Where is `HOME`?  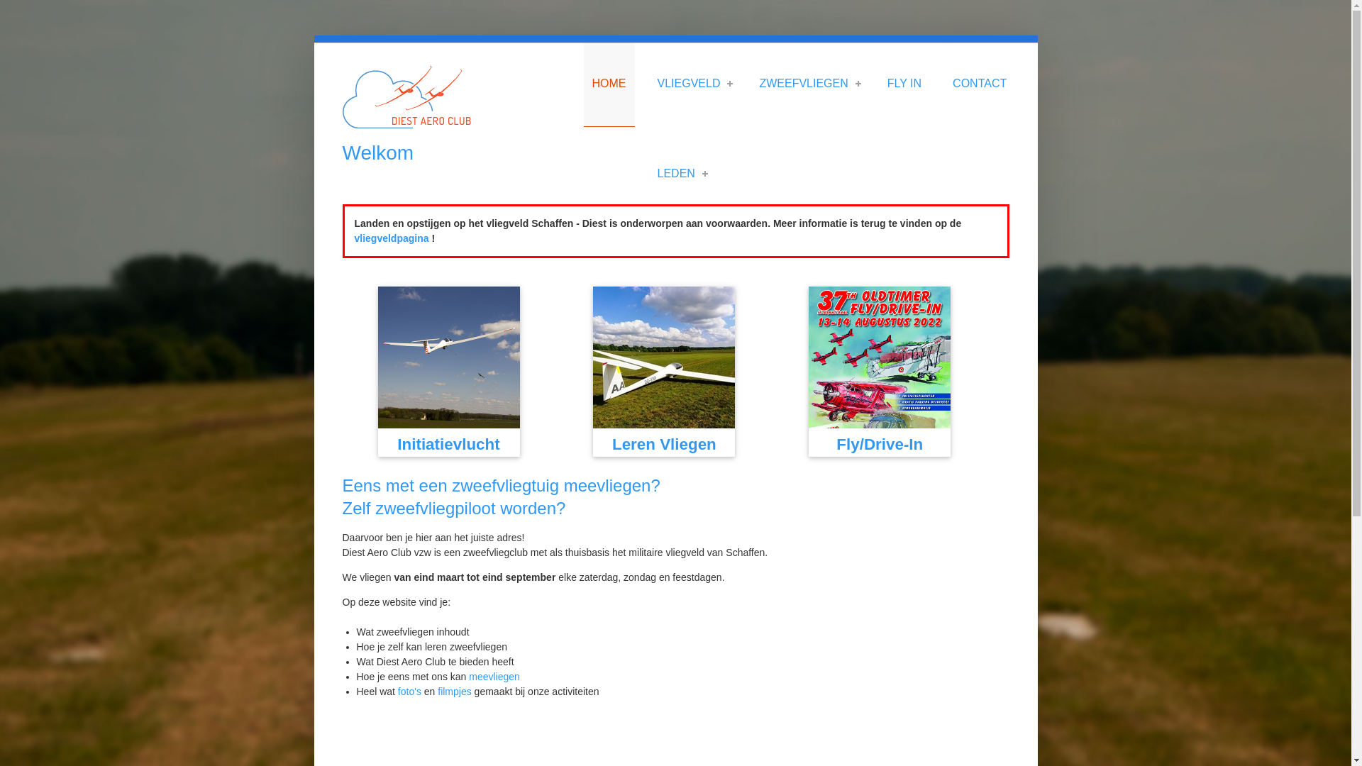 HOME is located at coordinates (609, 85).